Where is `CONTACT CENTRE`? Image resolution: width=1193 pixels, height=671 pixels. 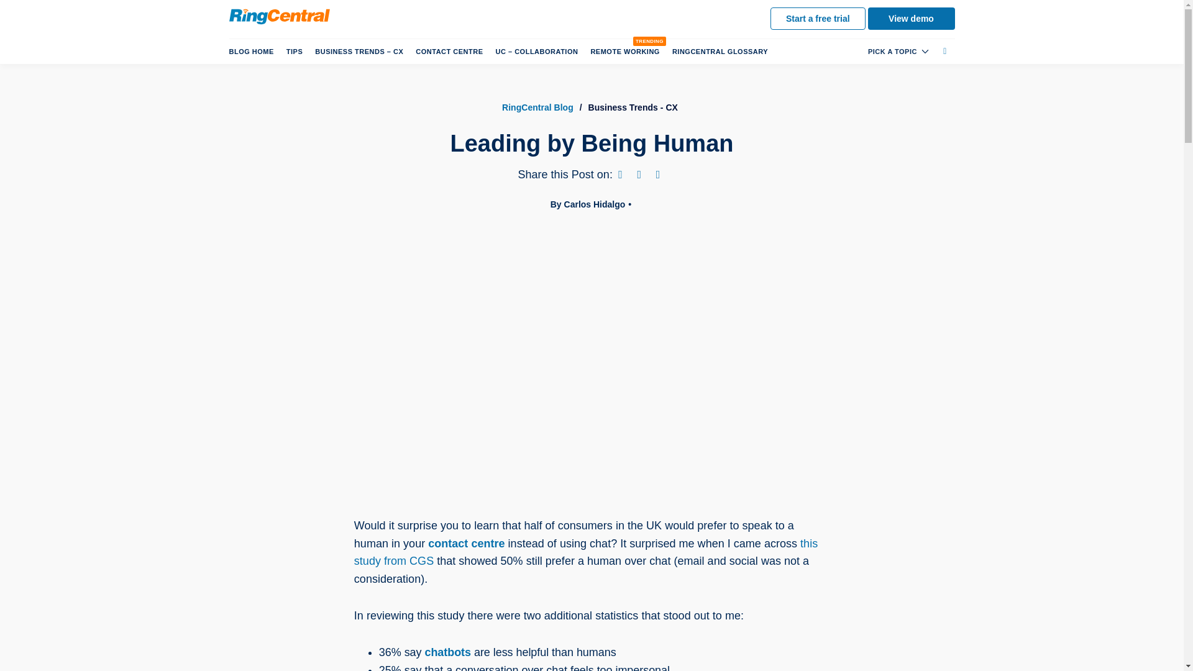 CONTACT CENTRE is located at coordinates (449, 51).